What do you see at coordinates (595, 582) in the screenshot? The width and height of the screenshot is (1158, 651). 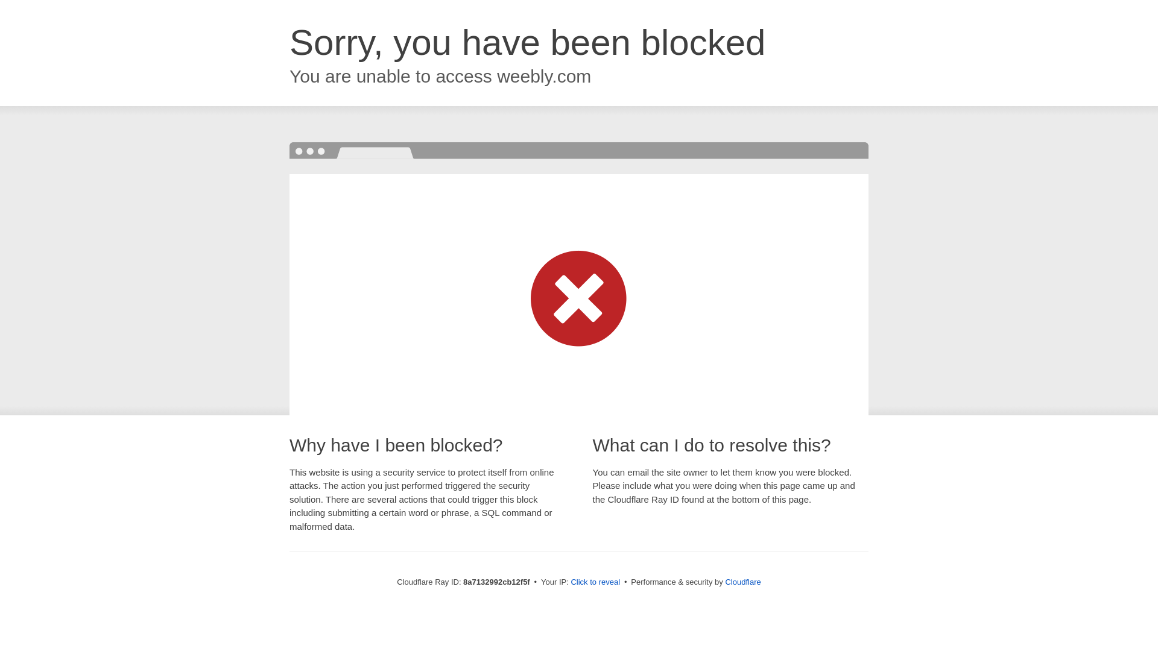 I see `Click to reveal` at bounding box center [595, 582].